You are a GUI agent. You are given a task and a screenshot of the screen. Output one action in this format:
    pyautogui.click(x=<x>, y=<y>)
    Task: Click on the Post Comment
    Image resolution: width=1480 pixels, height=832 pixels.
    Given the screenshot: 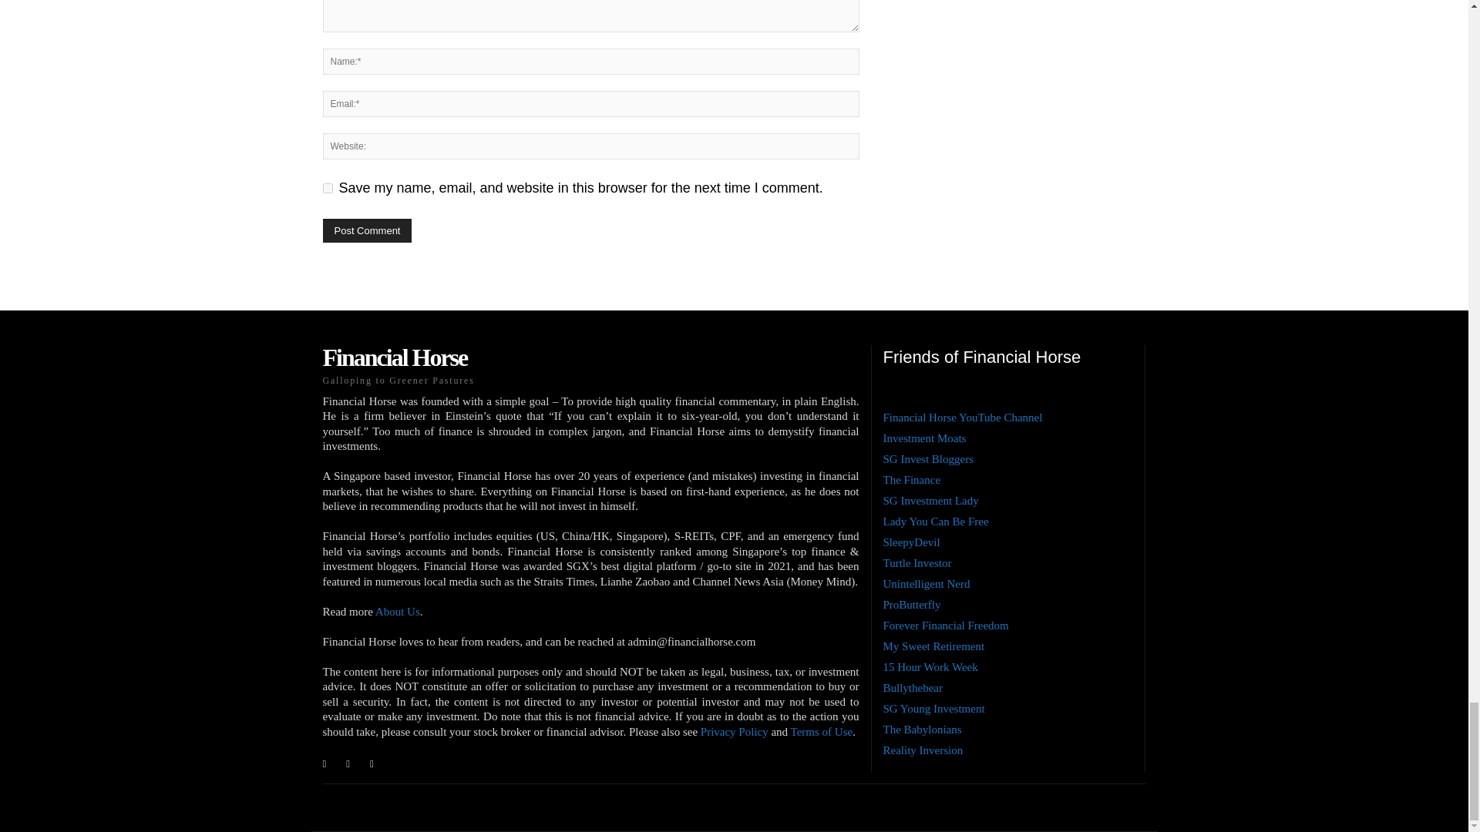 What is the action you would take?
    pyautogui.click(x=367, y=231)
    